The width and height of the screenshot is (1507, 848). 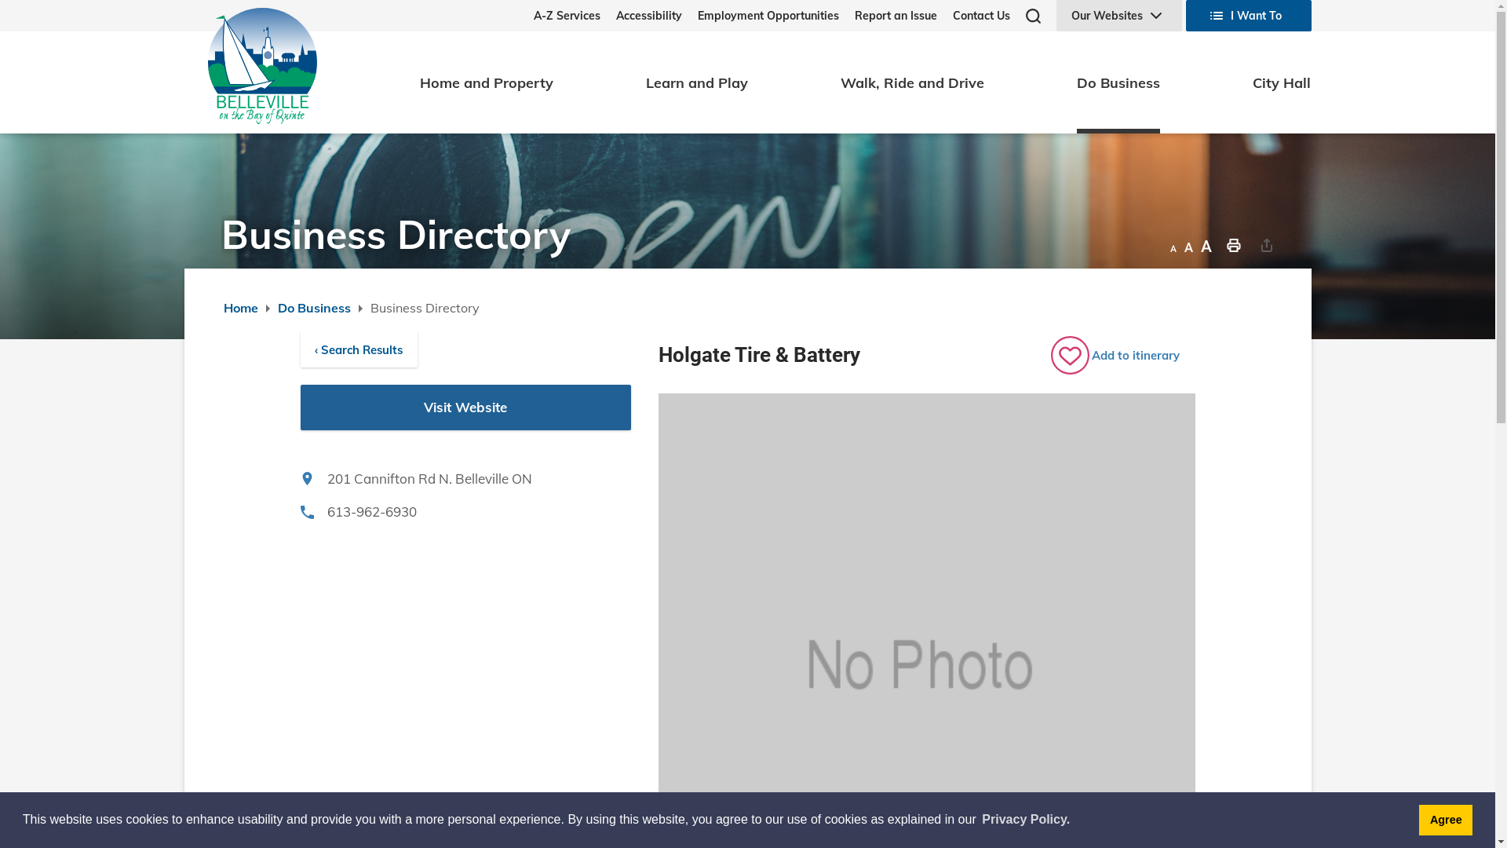 What do you see at coordinates (1267, 244) in the screenshot?
I see `Share This Page` at bounding box center [1267, 244].